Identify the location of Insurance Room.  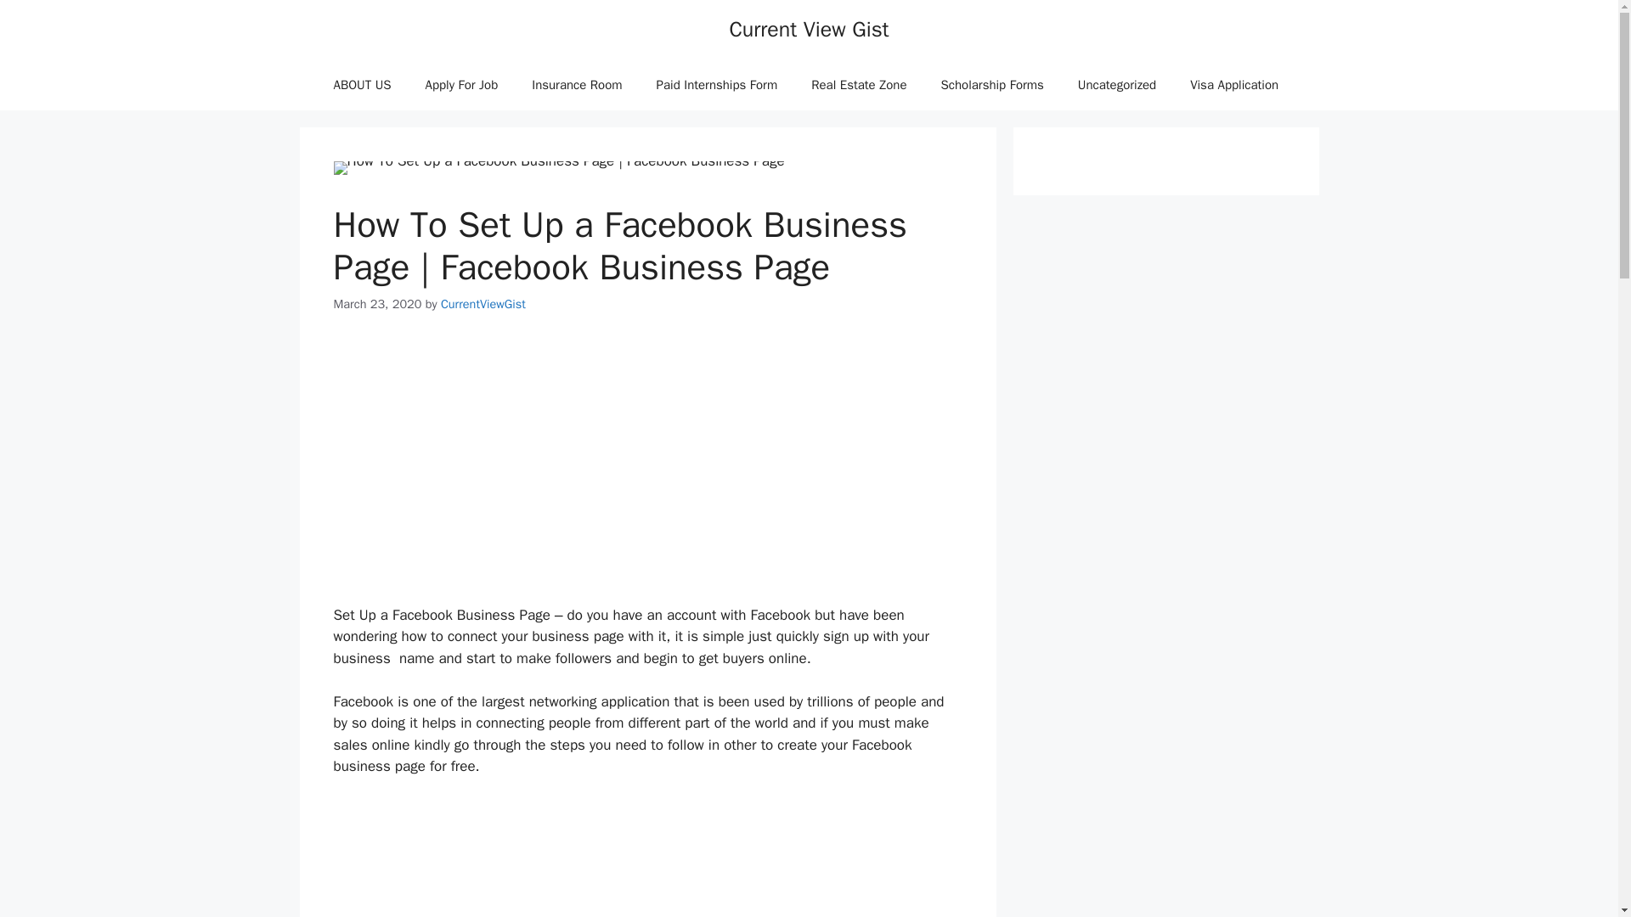
(577, 85).